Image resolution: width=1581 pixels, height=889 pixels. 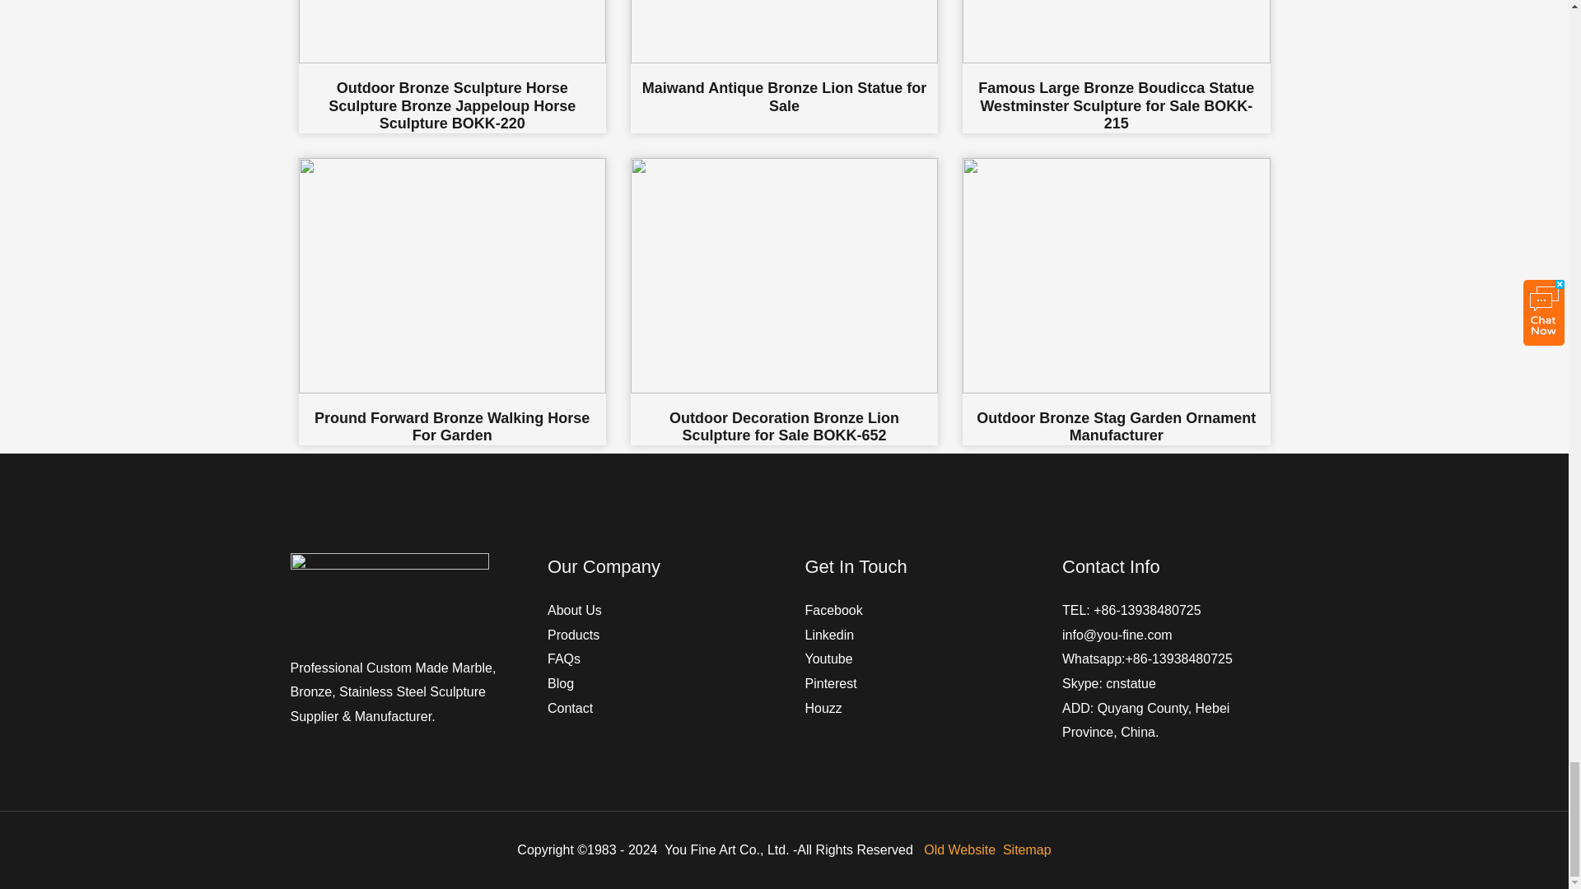 What do you see at coordinates (784, 301) in the screenshot?
I see `Outdoor Decoration Bronze Lion Sculpture for Sale BOKK-652` at bounding box center [784, 301].